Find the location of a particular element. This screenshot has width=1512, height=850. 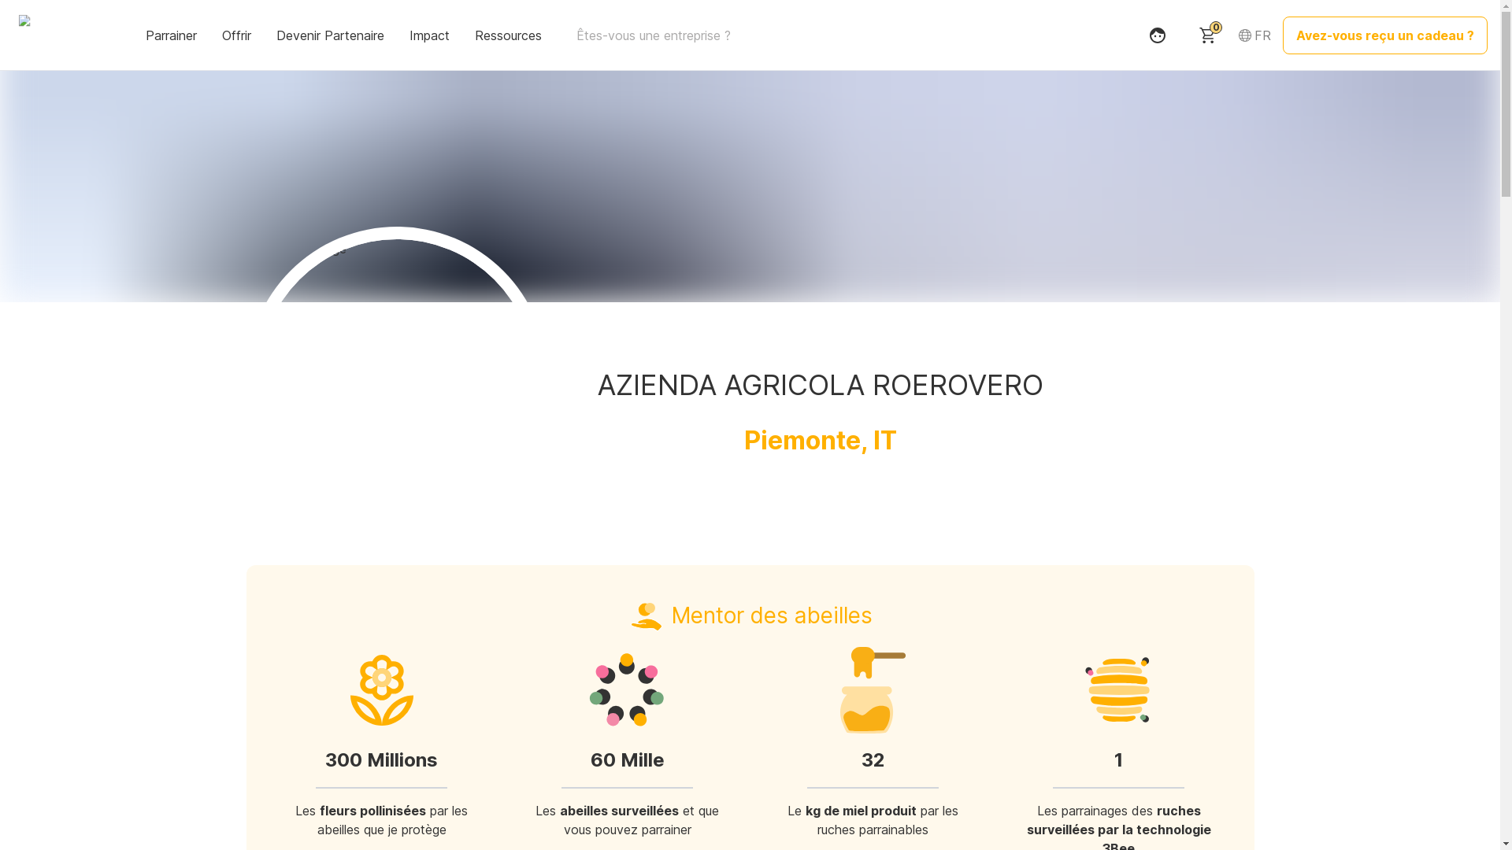

Devenir Partenaire is located at coordinates (332, 35).